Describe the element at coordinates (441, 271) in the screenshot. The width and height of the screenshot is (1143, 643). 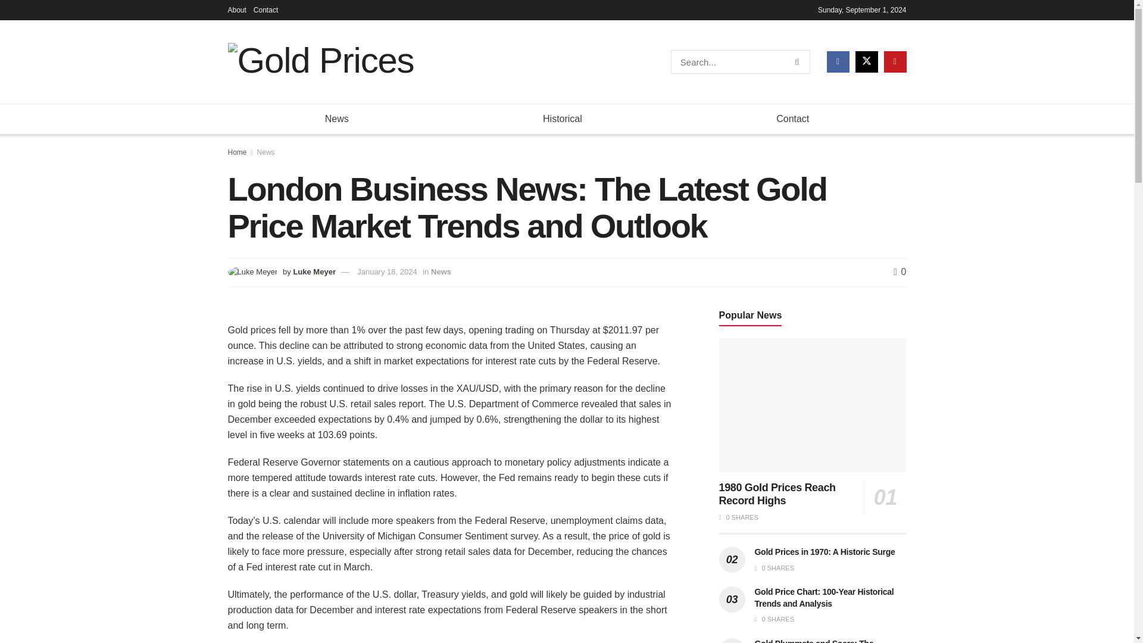
I see `News` at that location.